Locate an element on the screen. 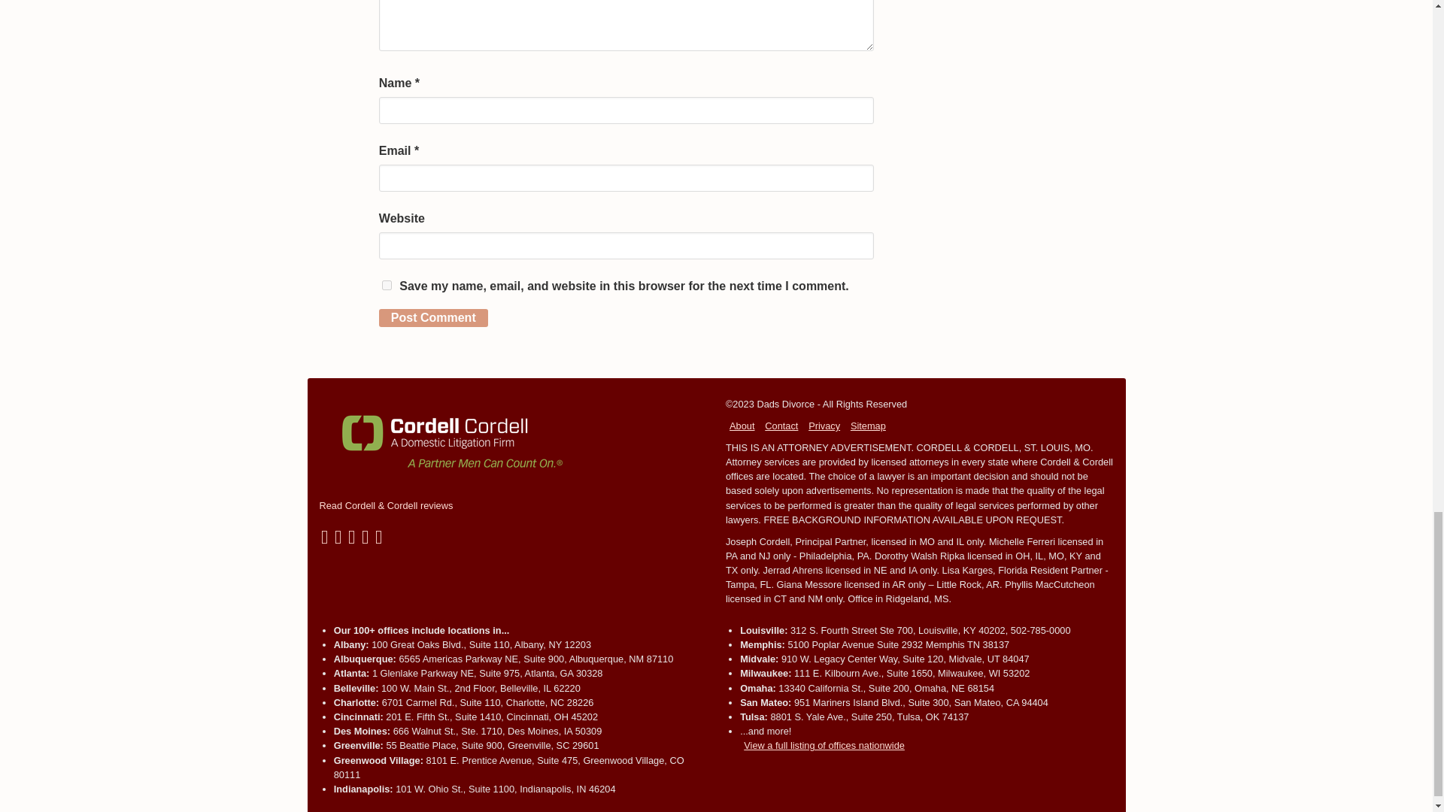  Post Comment is located at coordinates (433, 318).